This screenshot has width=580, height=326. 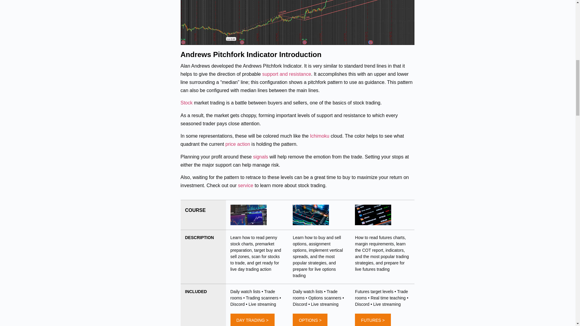 I want to click on signals, so click(x=260, y=157).